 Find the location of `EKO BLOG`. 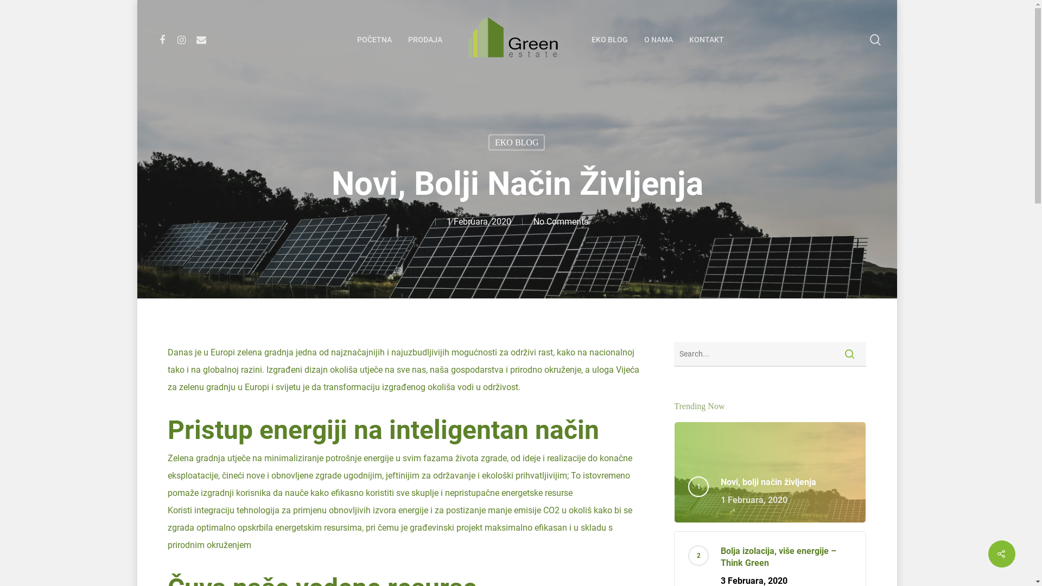

EKO BLOG is located at coordinates (610, 40).